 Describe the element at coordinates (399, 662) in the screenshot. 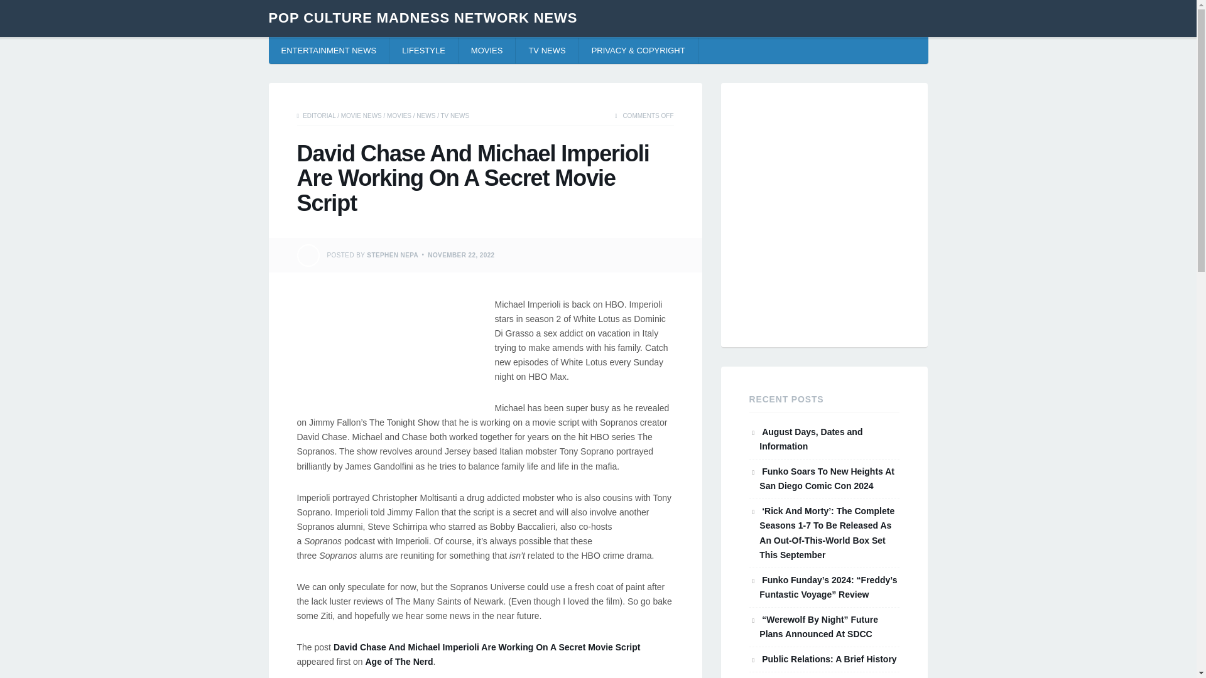

I see `Age of The Nerd` at that location.